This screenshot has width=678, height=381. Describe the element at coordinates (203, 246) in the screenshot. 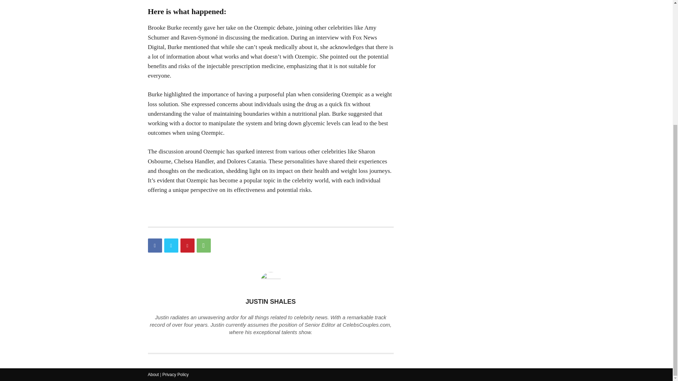

I see `WhatsApp` at that location.